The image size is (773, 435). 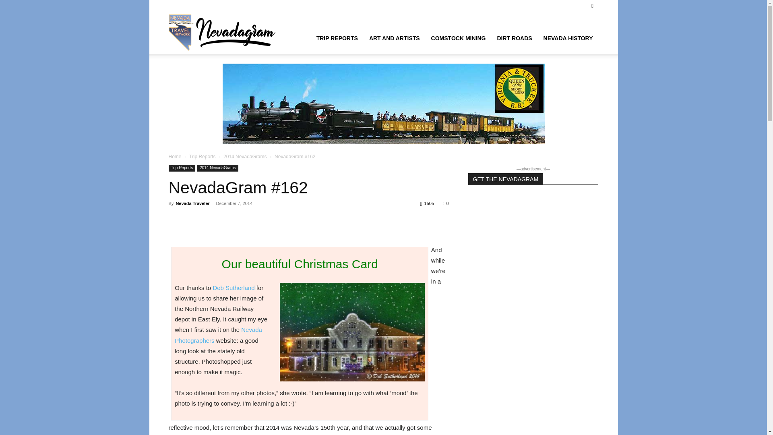 What do you see at coordinates (568, 38) in the screenshot?
I see `NEVADA HISTORY` at bounding box center [568, 38].